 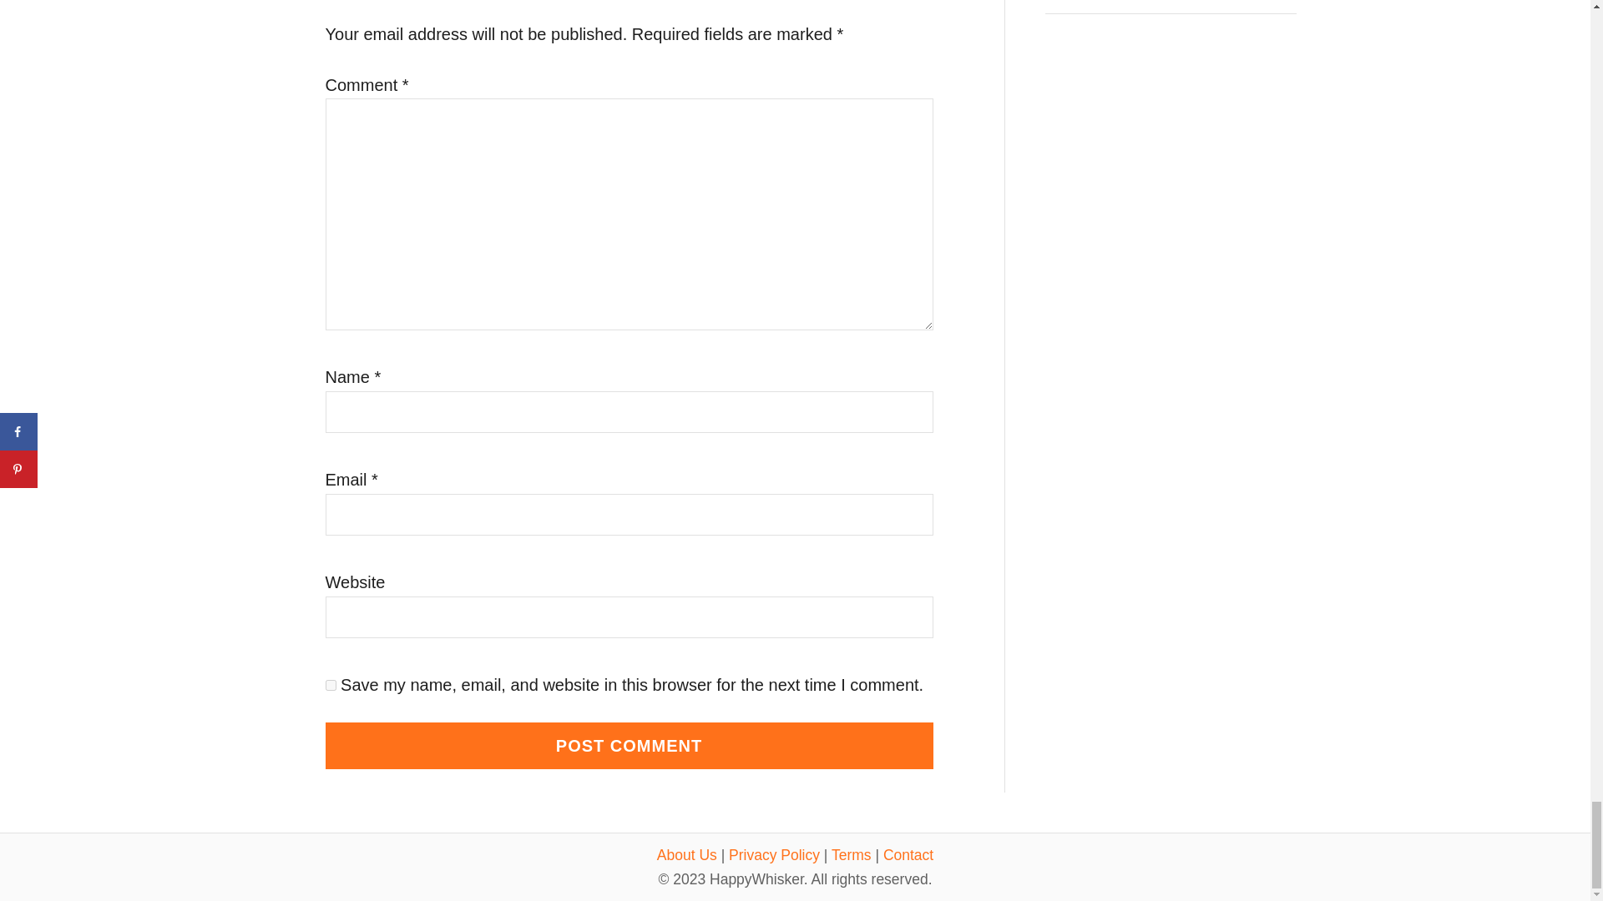 What do you see at coordinates (852, 854) in the screenshot?
I see `Terms` at bounding box center [852, 854].